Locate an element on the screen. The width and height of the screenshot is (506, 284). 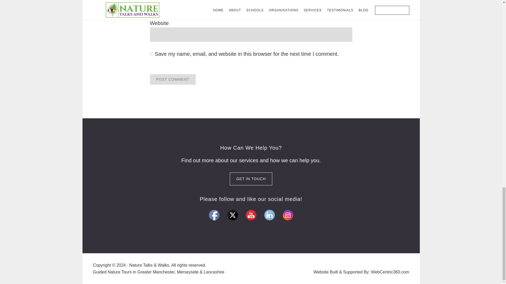
Instagram is located at coordinates (288, 215).